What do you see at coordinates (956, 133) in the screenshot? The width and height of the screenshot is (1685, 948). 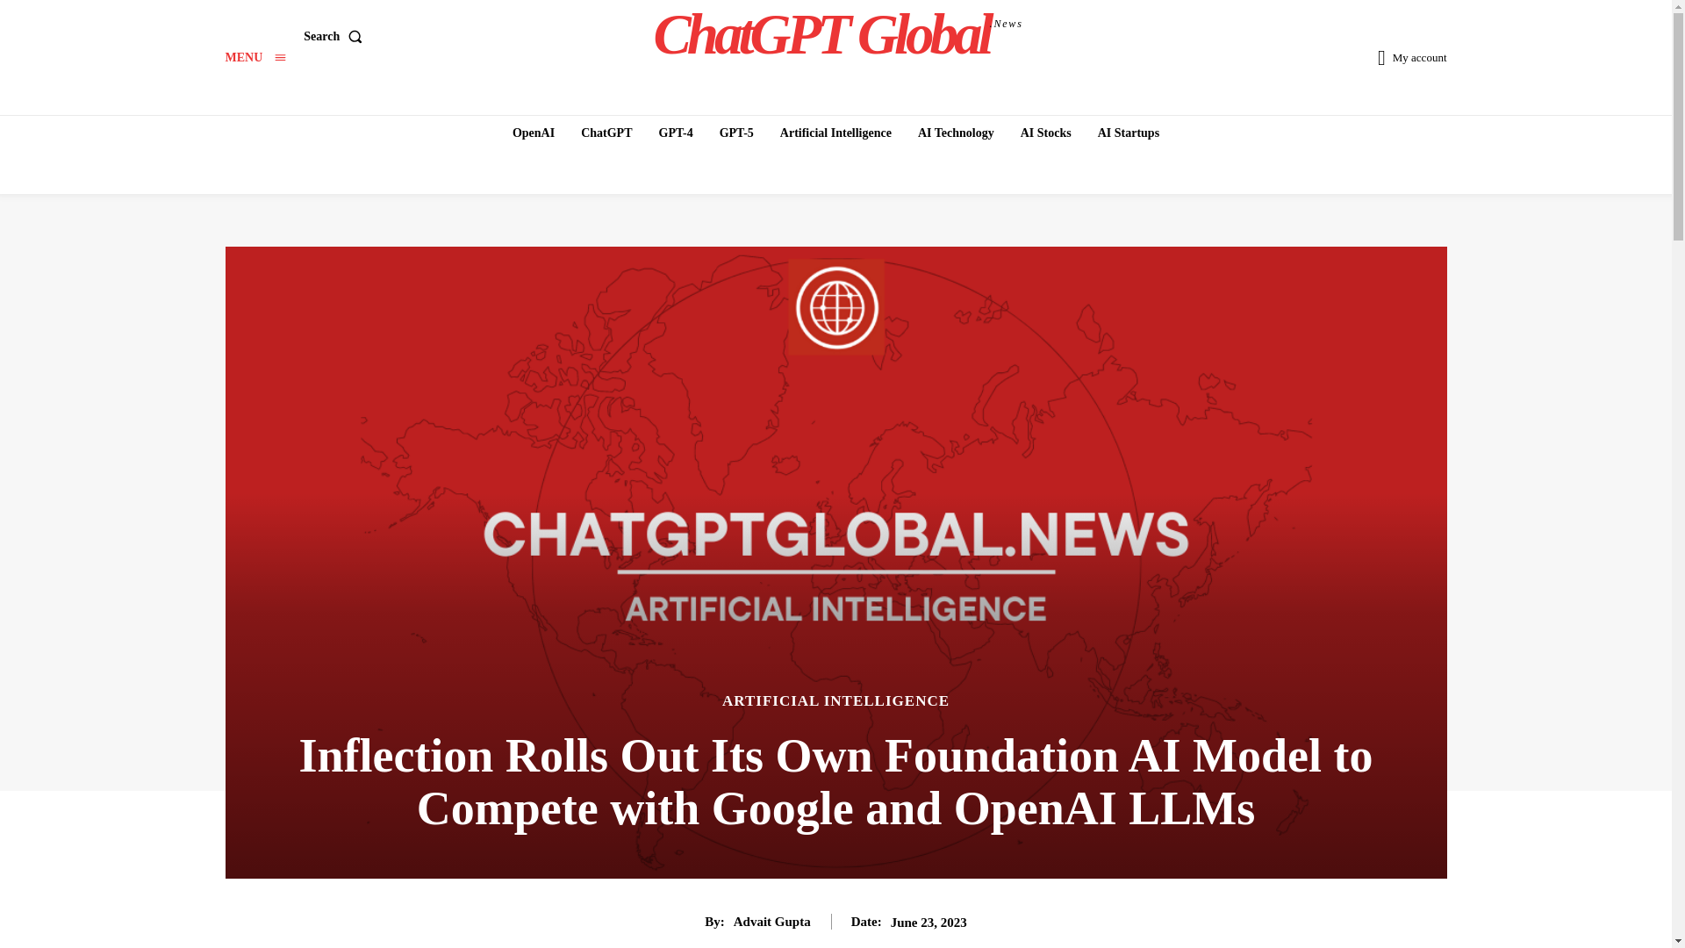 I see `GPT-4` at bounding box center [956, 133].